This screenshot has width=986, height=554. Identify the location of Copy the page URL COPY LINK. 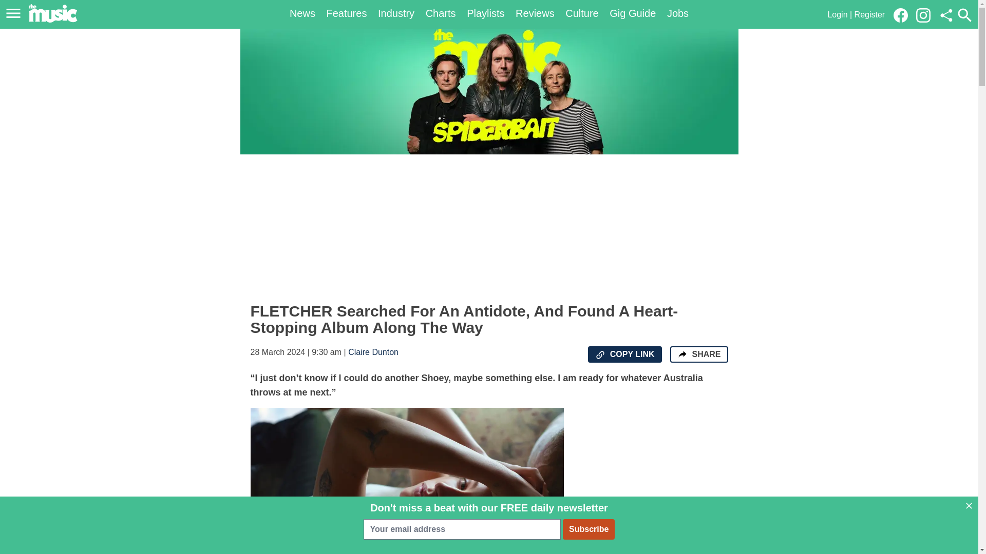
(624, 354).